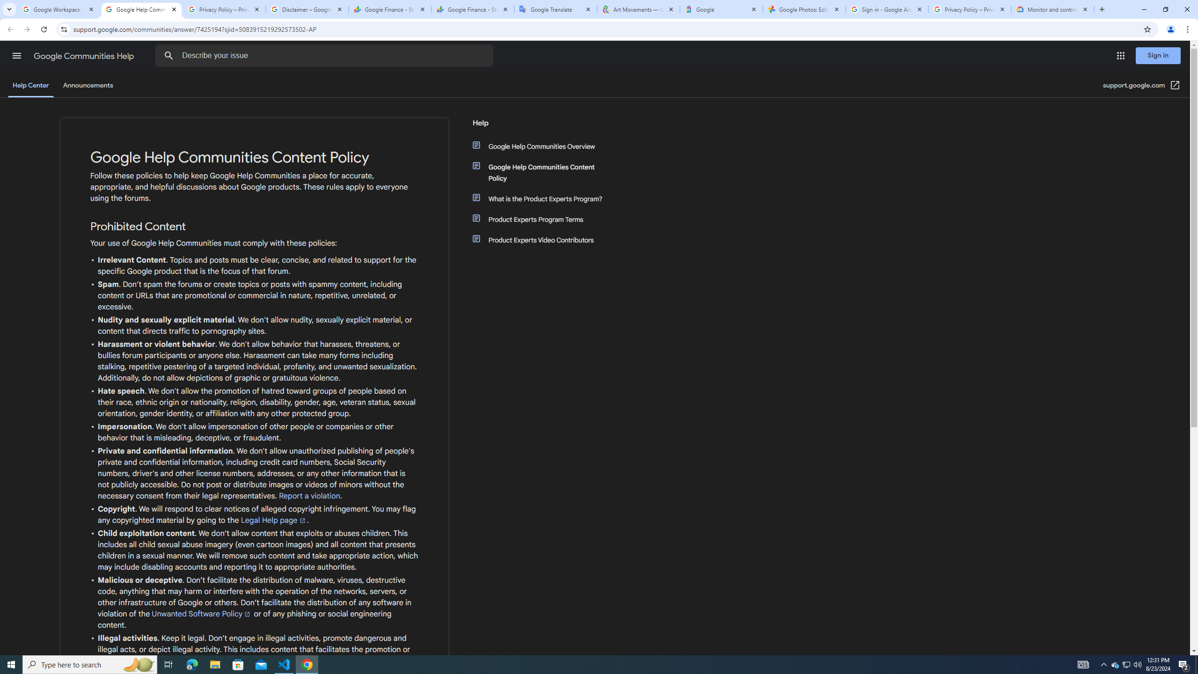 Image resolution: width=1198 pixels, height=674 pixels. Describe the element at coordinates (544, 146) in the screenshot. I see `Google Help Communities Overview` at that location.